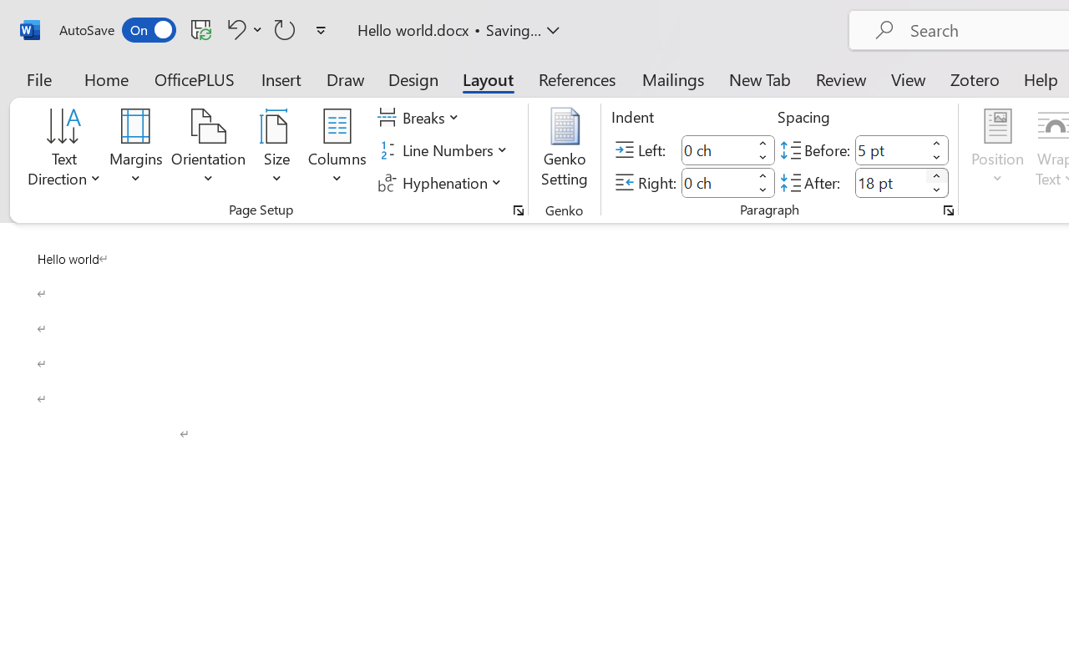 The height and width of the screenshot is (668, 1069). What do you see at coordinates (673, 78) in the screenshot?
I see `Mailings` at bounding box center [673, 78].